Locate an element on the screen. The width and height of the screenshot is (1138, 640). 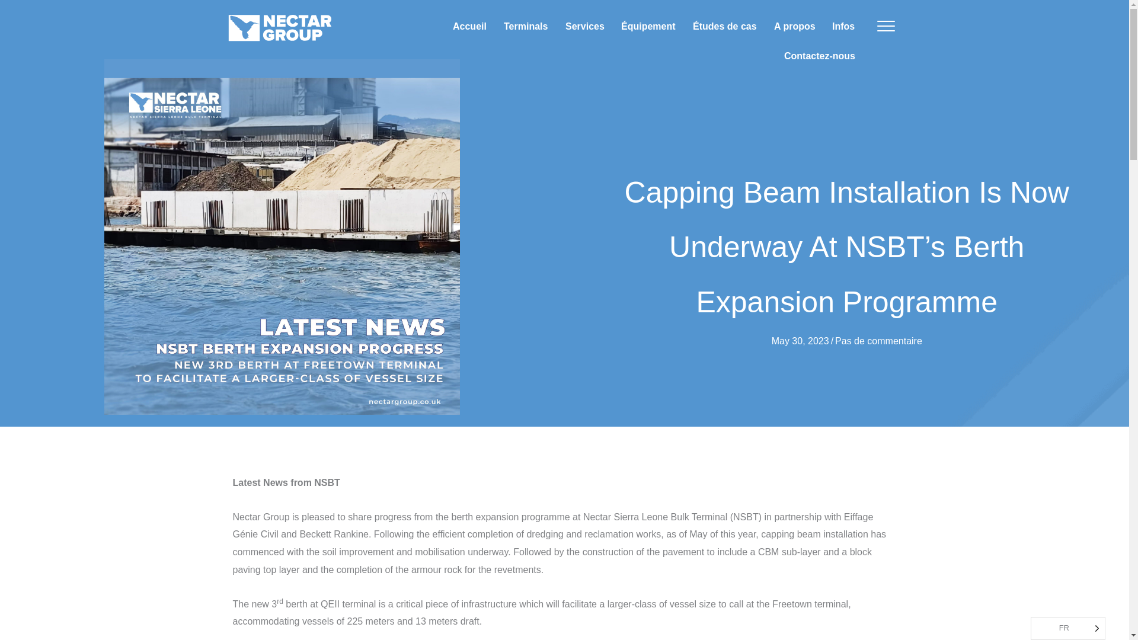
Nectar Group is located at coordinates (280, 27).